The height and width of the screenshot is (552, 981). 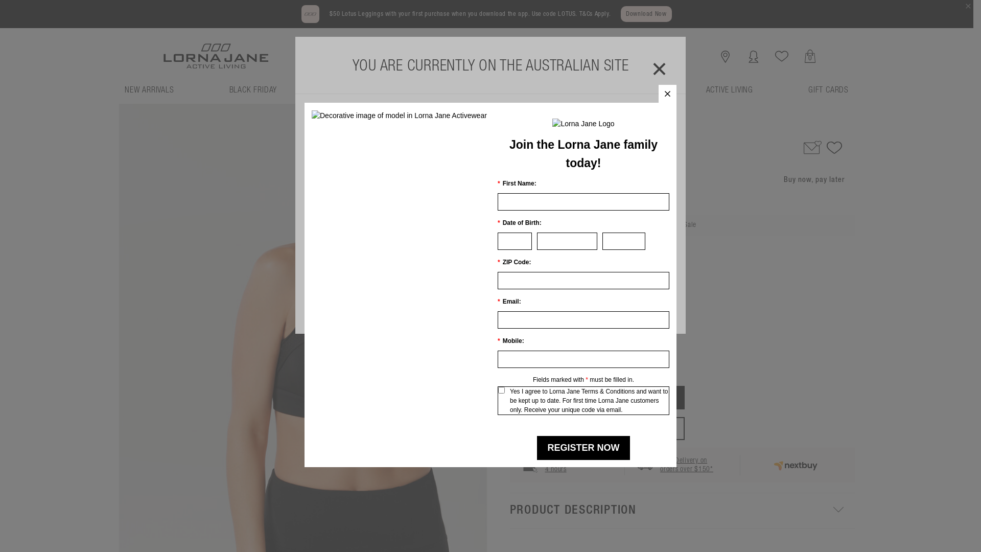 I want to click on Drop a hint, so click(x=812, y=147).